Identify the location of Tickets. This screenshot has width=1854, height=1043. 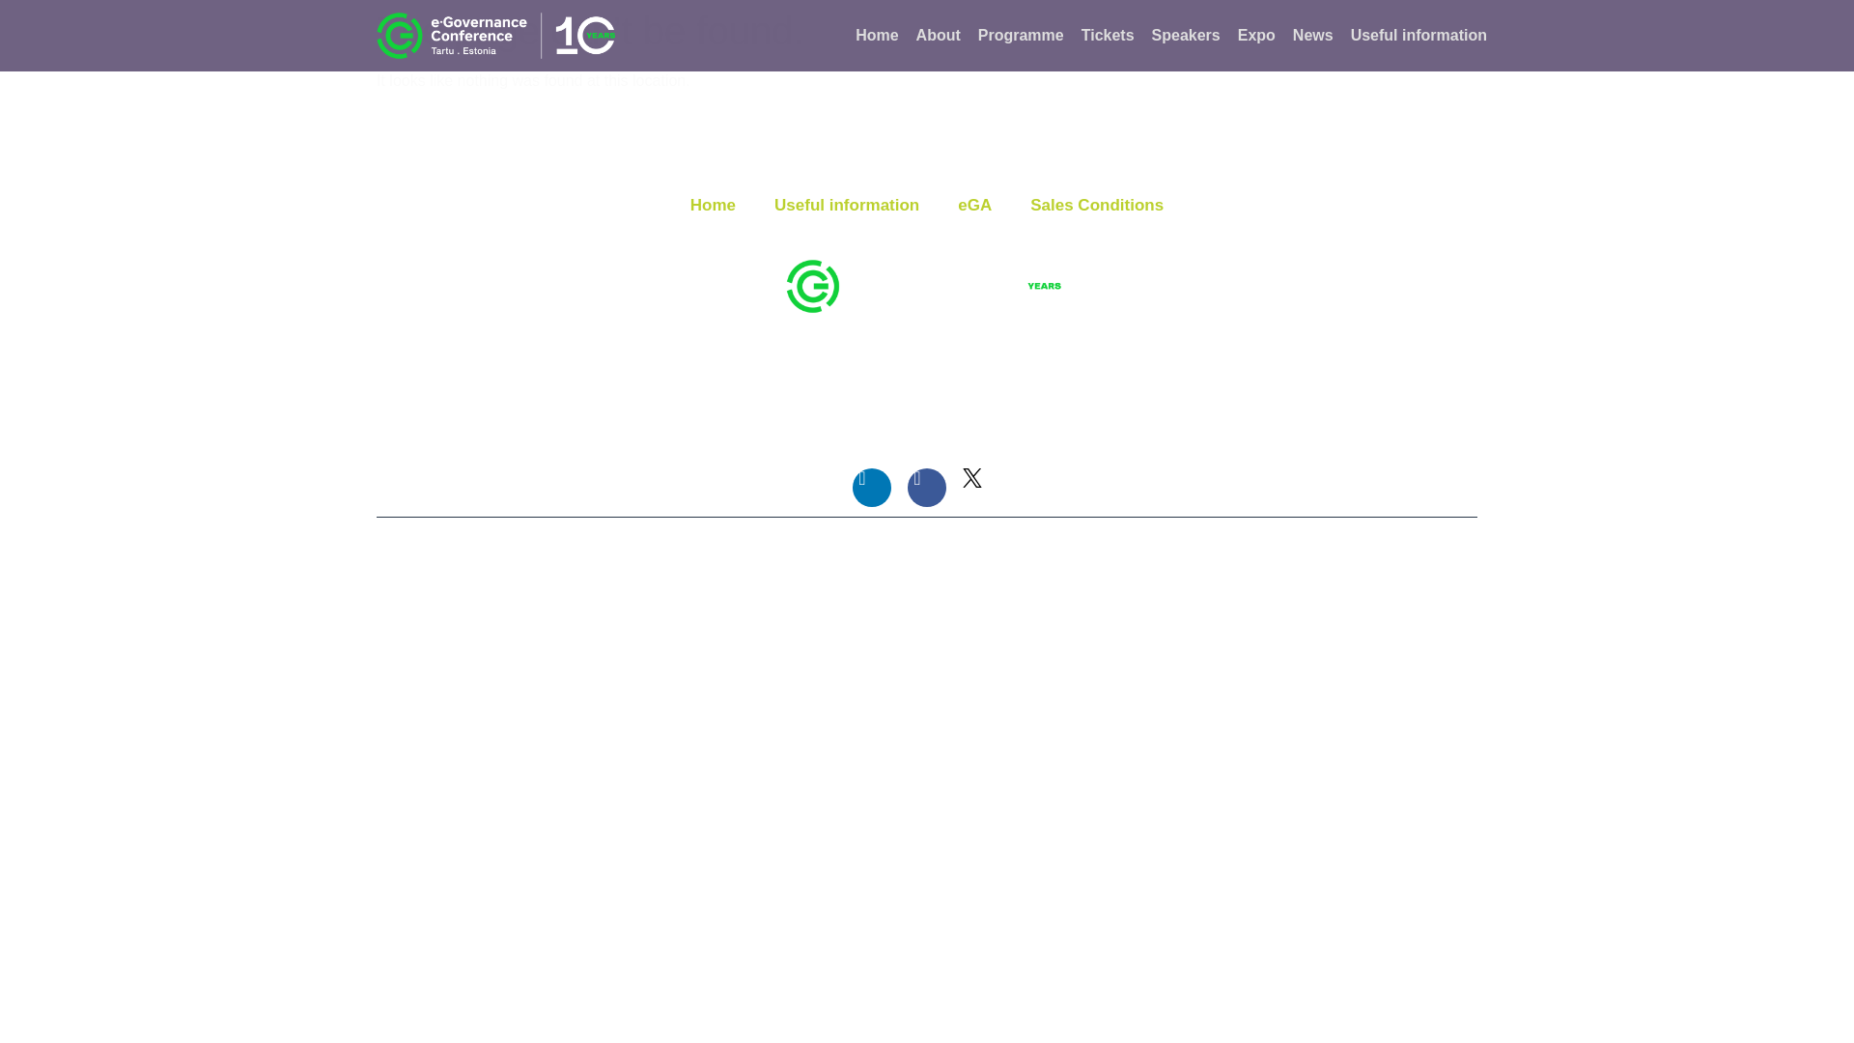
(1108, 36).